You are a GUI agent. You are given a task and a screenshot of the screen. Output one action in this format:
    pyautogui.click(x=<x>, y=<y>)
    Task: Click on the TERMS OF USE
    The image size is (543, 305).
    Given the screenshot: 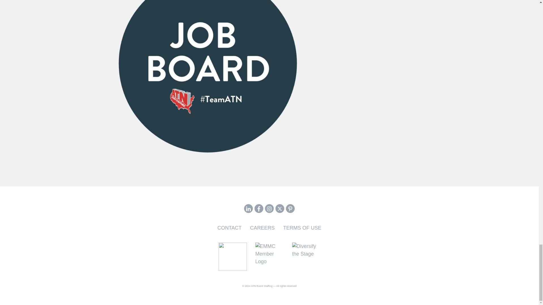 What is the action you would take?
    pyautogui.click(x=302, y=228)
    